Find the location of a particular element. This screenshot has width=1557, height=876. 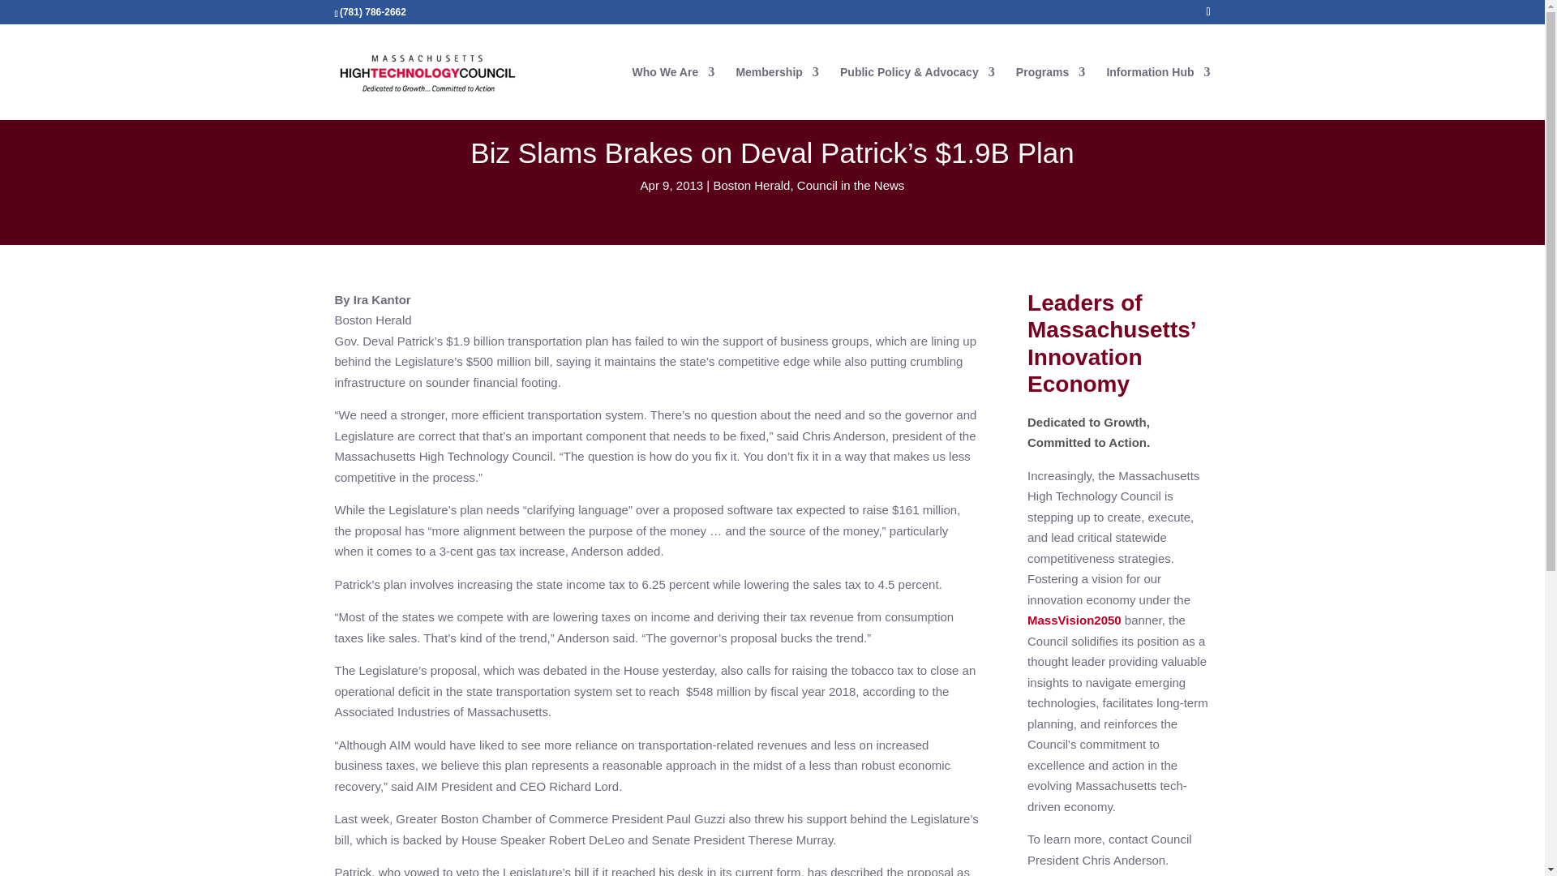

Programs is located at coordinates (1051, 92).